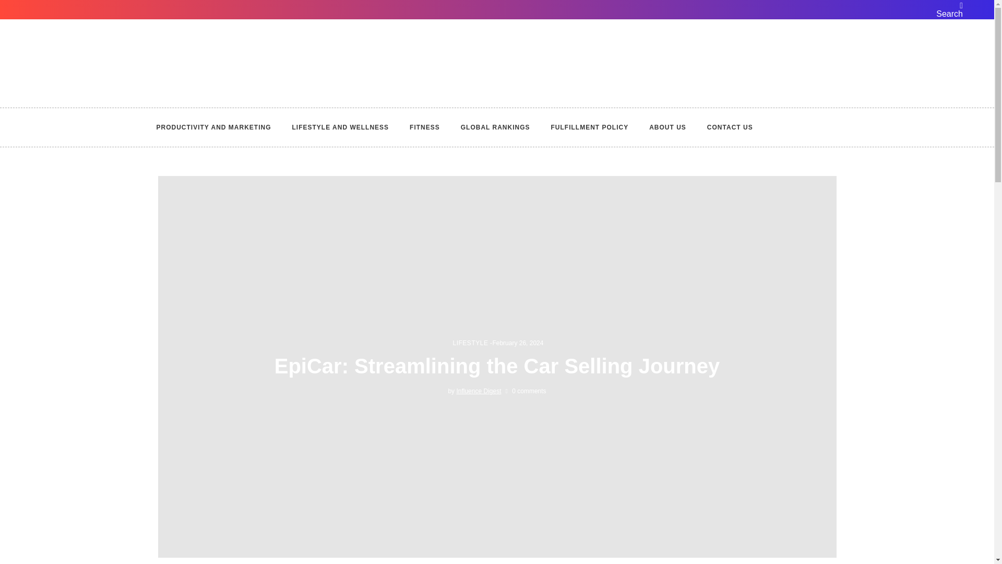 This screenshot has width=1002, height=564. I want to click on 0 comments, so click(525, 391).